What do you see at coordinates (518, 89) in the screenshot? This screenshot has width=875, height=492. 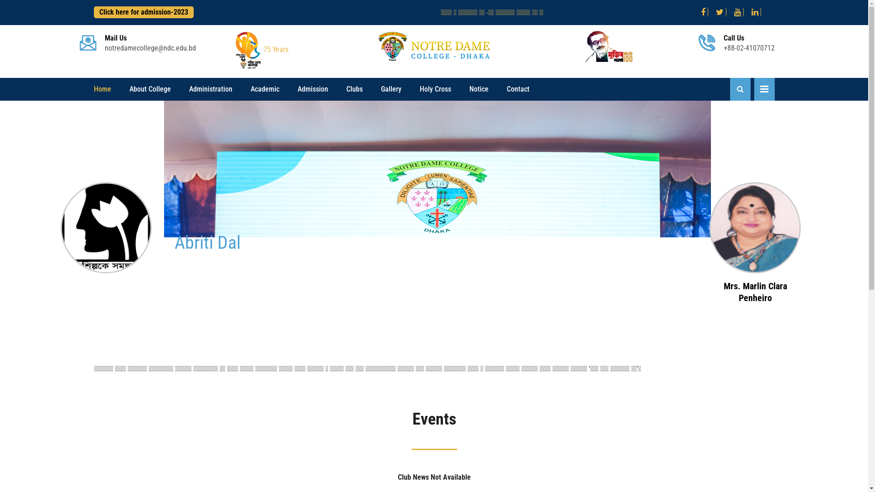 I see `Contact` at bounding box center [518, 89].